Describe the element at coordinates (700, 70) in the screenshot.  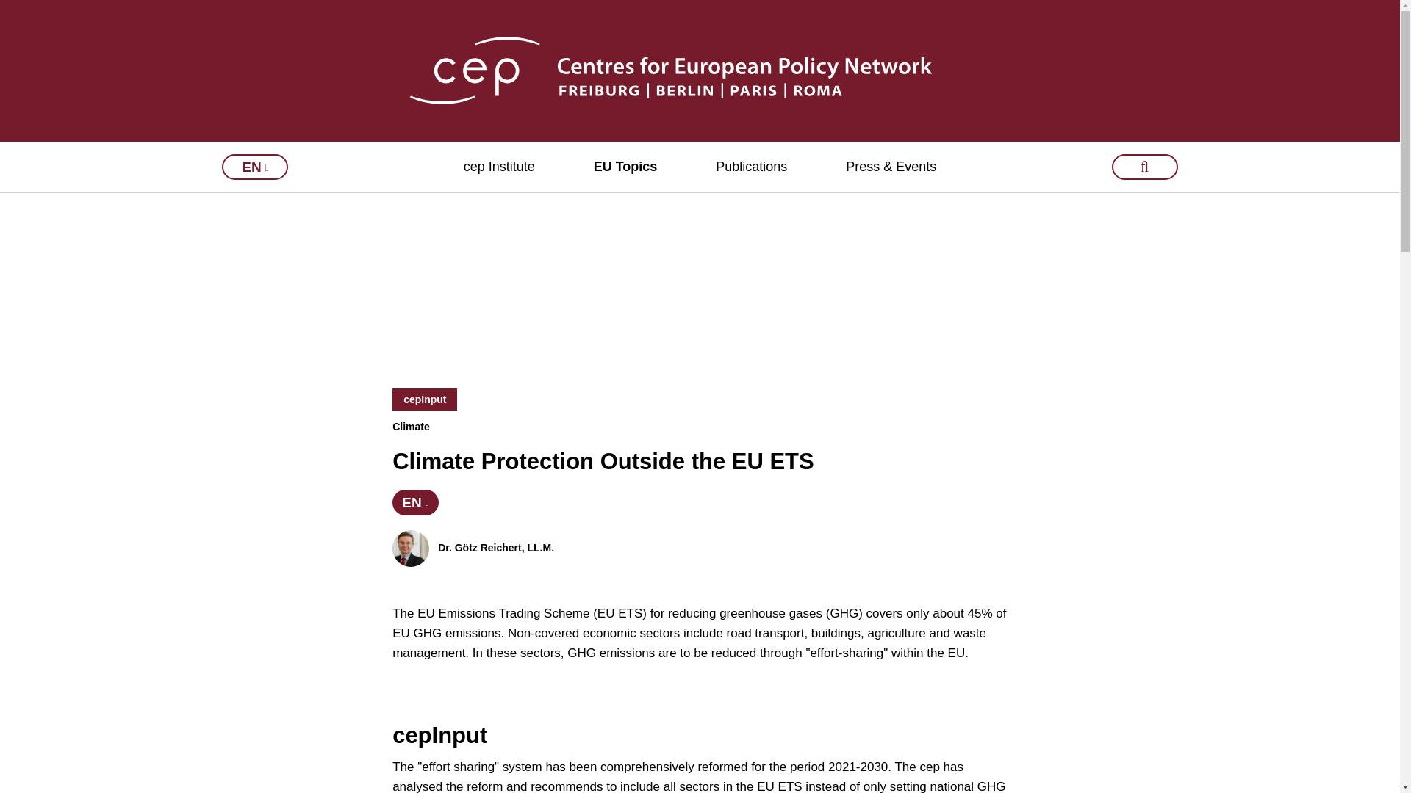
I see `cep - Centre for European Policy Network` at that location.